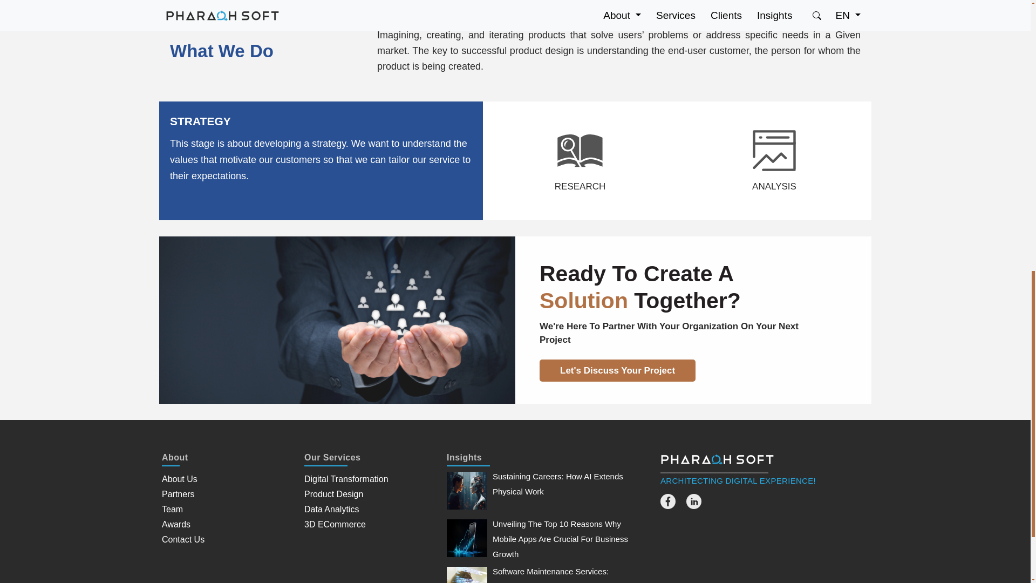 Image resolution: width=1036 pixels, height=583 pixels. What do you see at coordinates (178, 494) in the screenshot?
I see `Partners` at bounding box center [178, 494].